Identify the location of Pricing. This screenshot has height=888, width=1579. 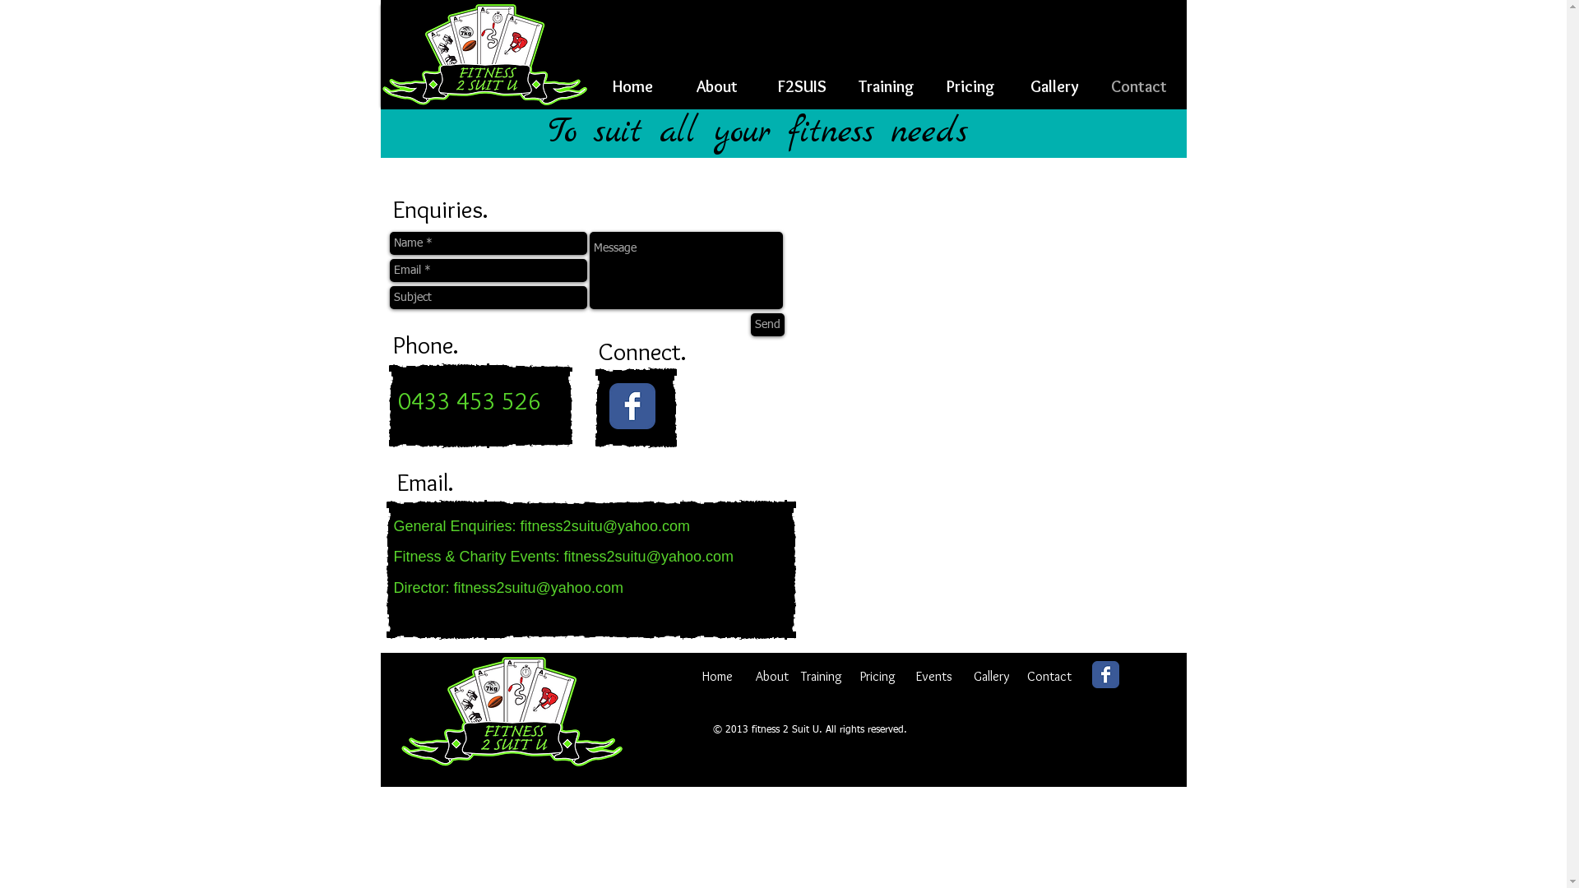
(971, 86).